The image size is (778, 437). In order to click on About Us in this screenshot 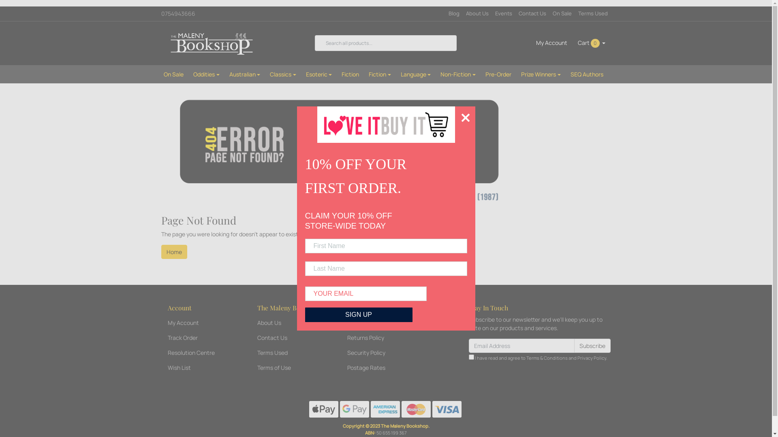, I will do `click(290, 323)`.